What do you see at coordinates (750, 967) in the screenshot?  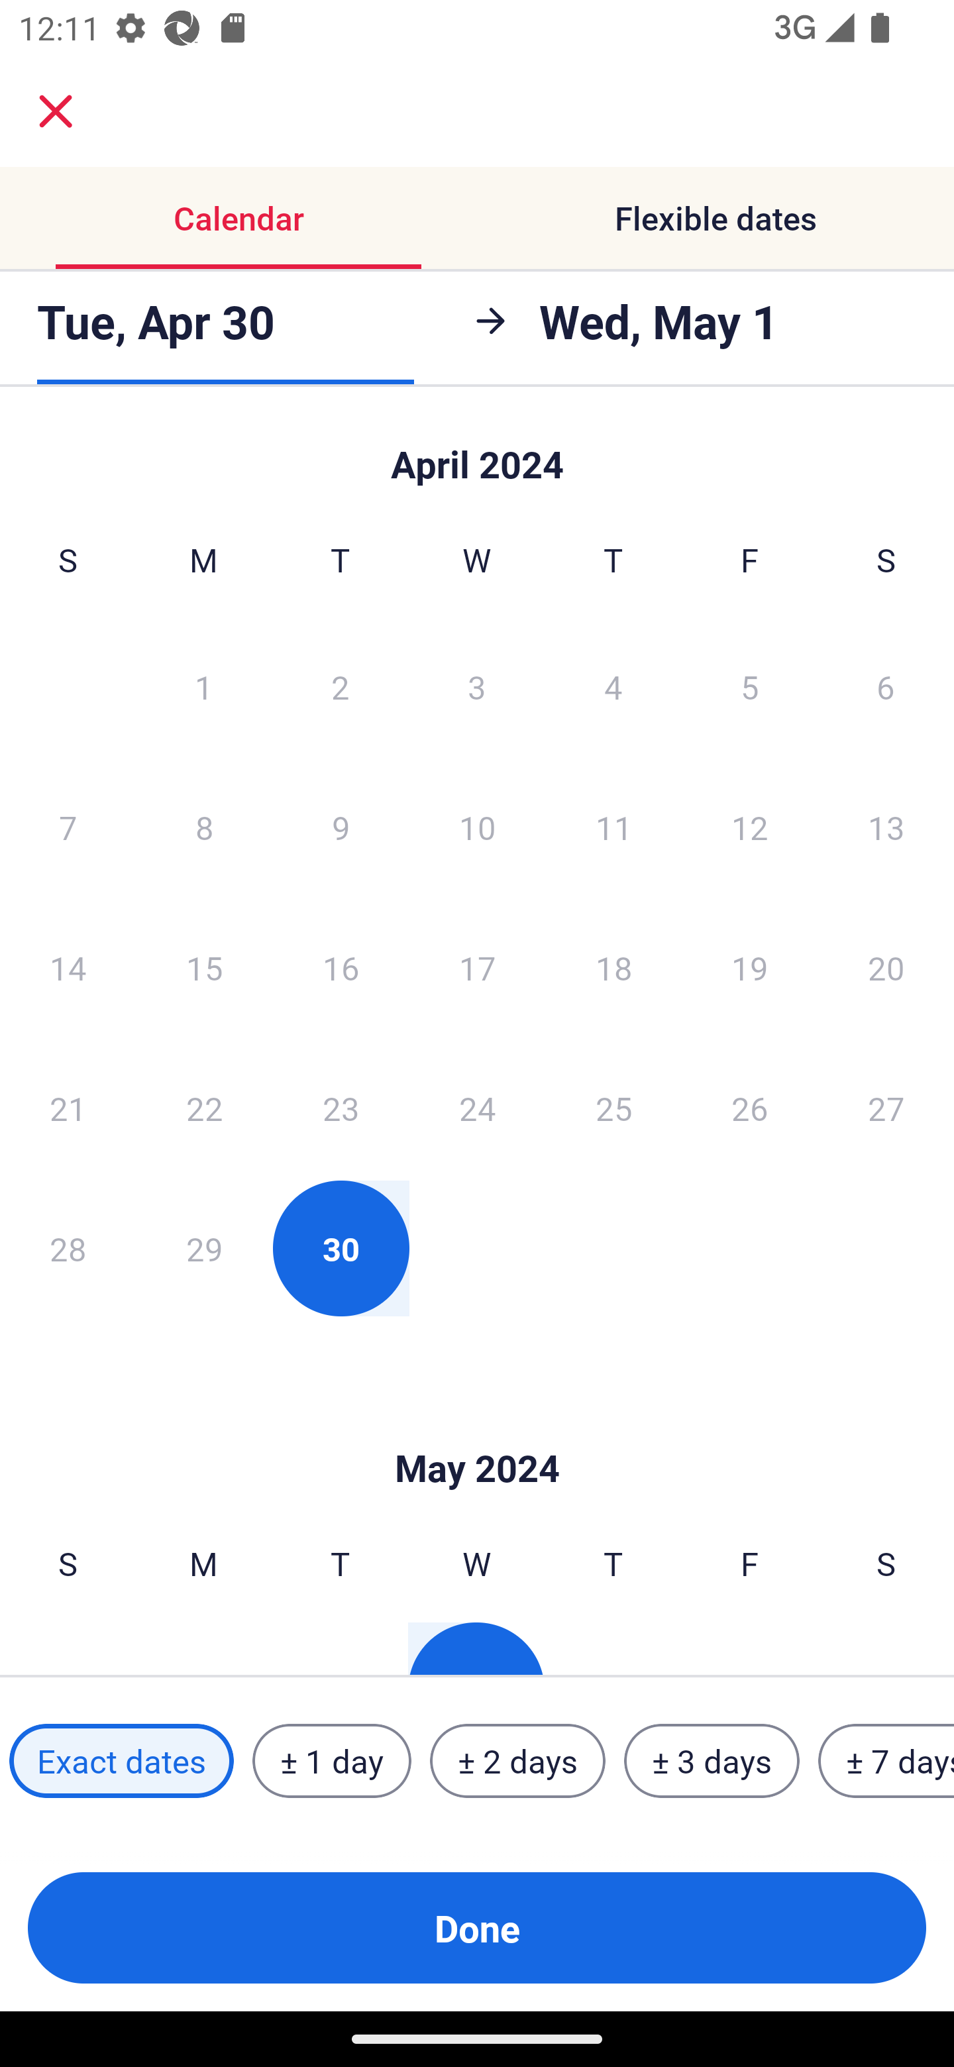 I see `19 Friday, April 19, 2024` at bounding box center [750, 967].